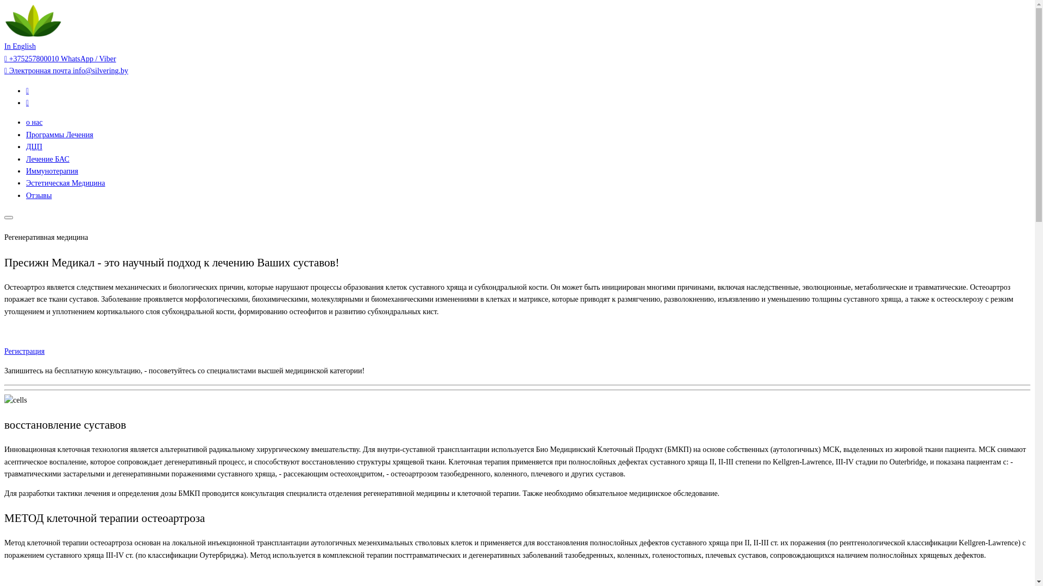 The image size is (1043, 586). Describe the element at coordinates (20, 46) in the screenshot. I see `In English` at that location.